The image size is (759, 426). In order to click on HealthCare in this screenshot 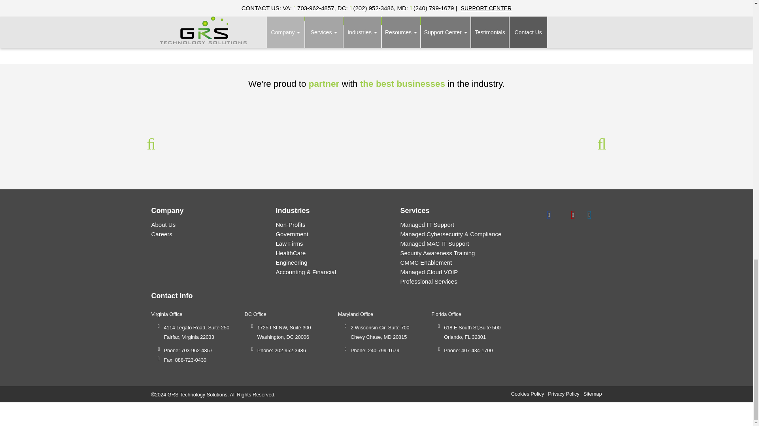, I will do `click(290, 253)`.